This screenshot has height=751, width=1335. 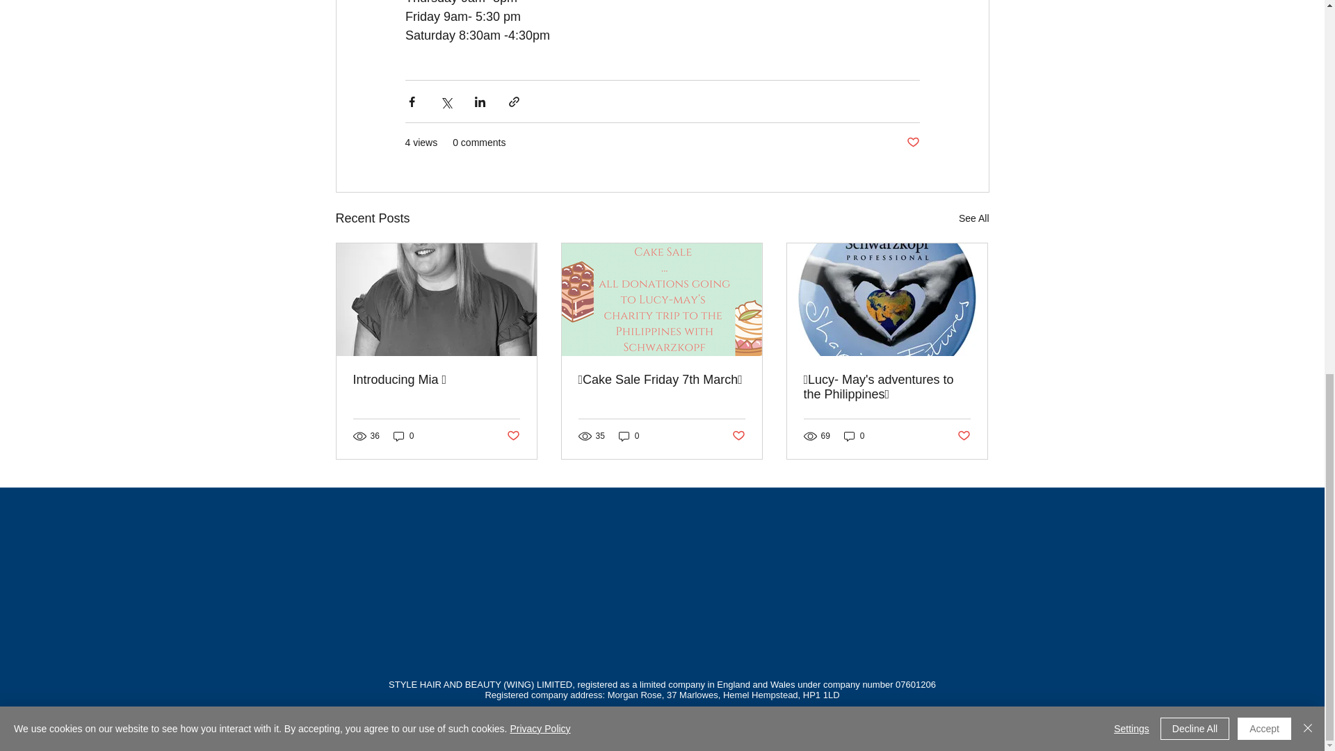 What do you see at coordinates (512, 436) in the screenshot?
I see `Post not marked as liked` at bounding box center [512, 436].